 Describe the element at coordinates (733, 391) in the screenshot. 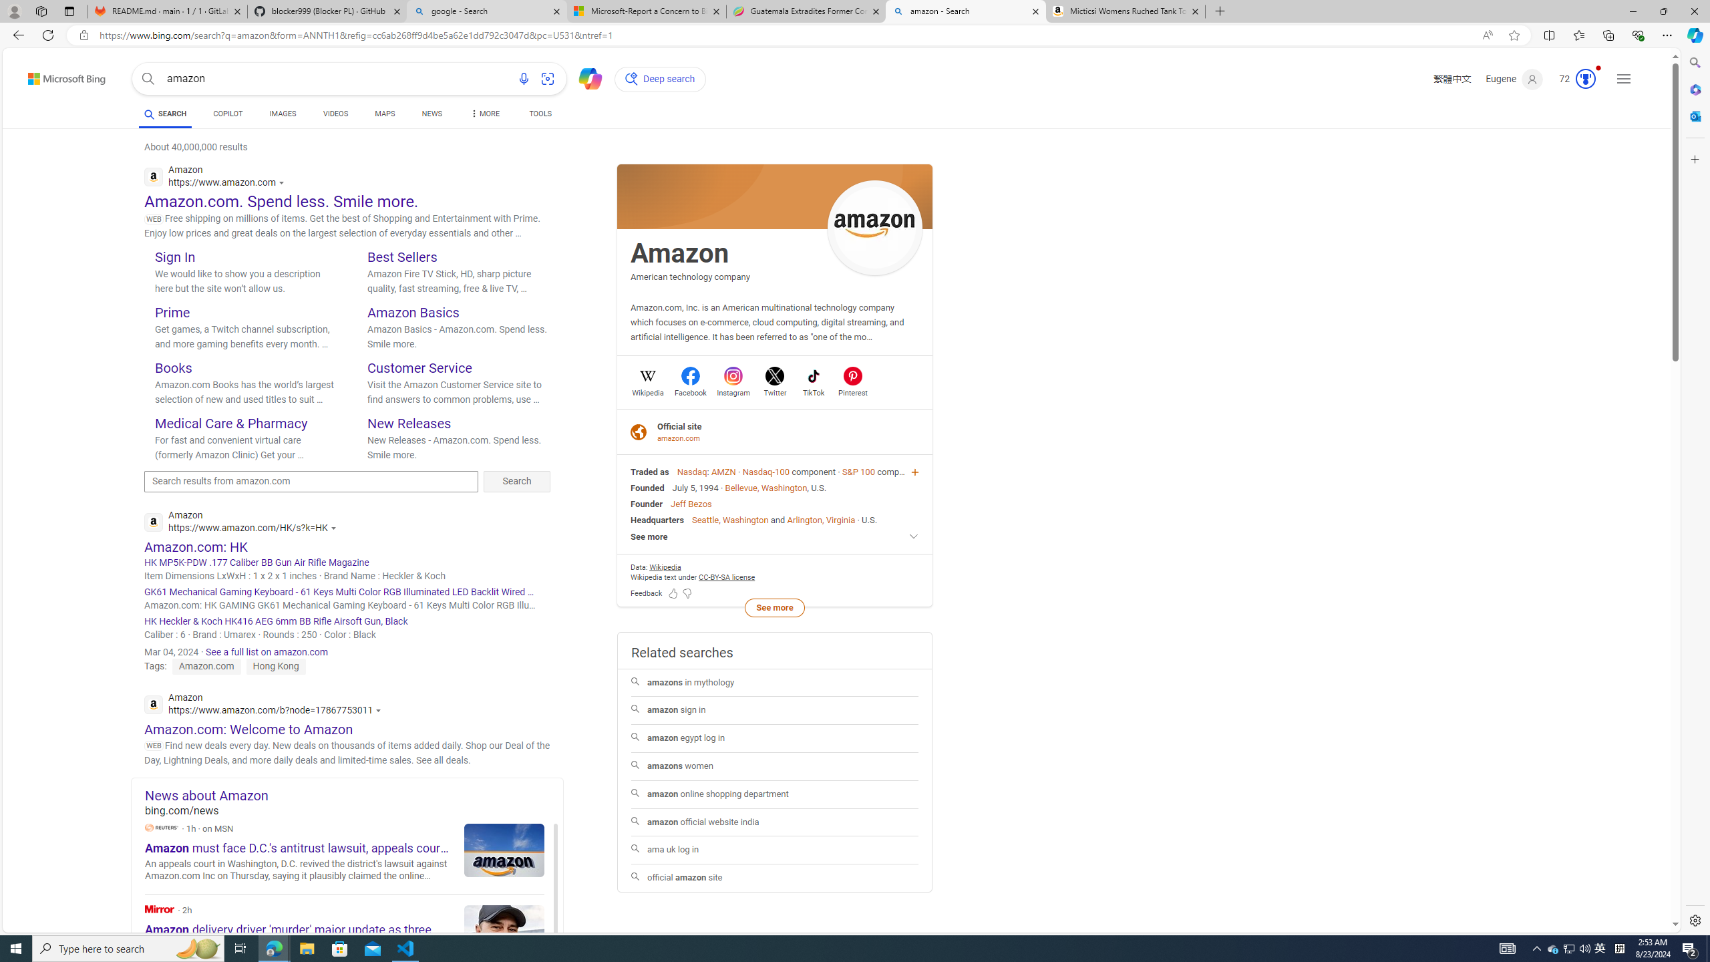

I see `Instagram` at that location.